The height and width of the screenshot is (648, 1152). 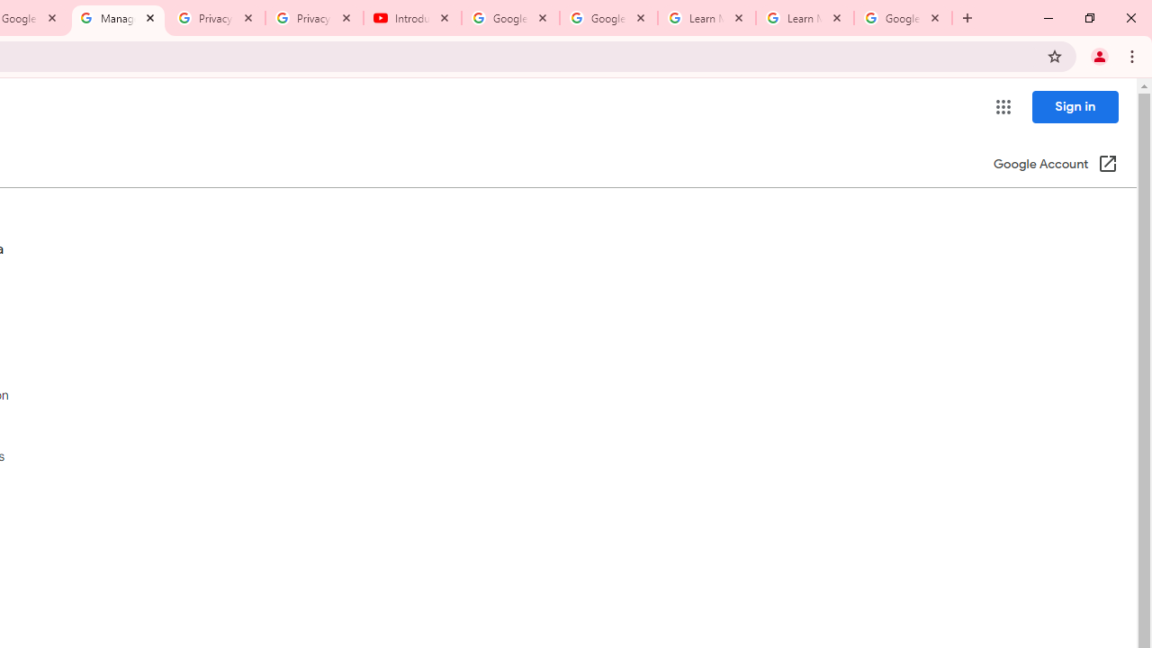 What do you see at coordinates (412, 18) in the screenshot?
I see `Introduction | Google Privacy Policy - YouTube` at bounding box center [412, 18].